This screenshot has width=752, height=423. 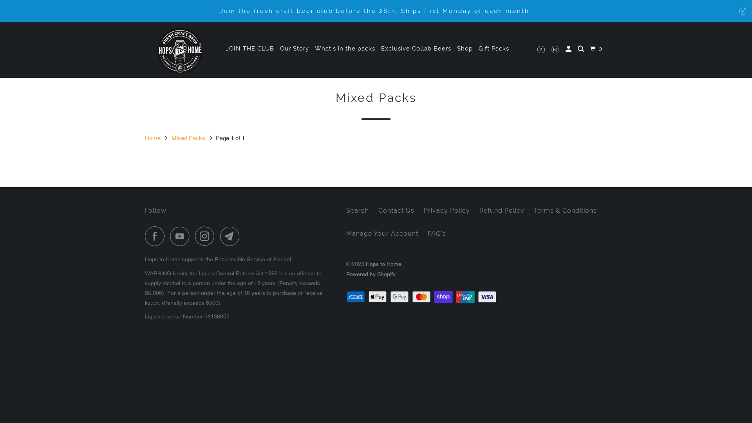 I want to click on Exclusive Collab Beers, so click(x=416, y=49).